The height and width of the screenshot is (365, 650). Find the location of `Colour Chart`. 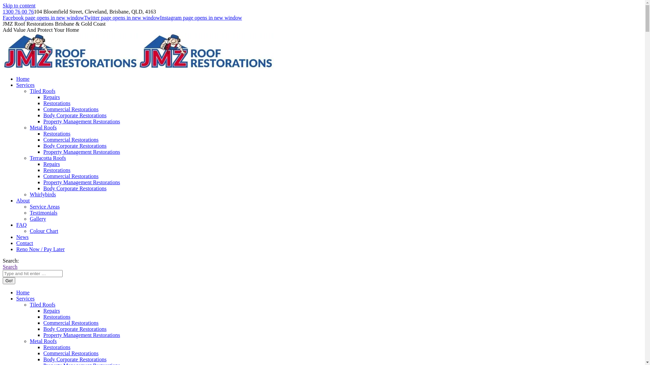

Colour Chart is located at coordinates (44, 231).